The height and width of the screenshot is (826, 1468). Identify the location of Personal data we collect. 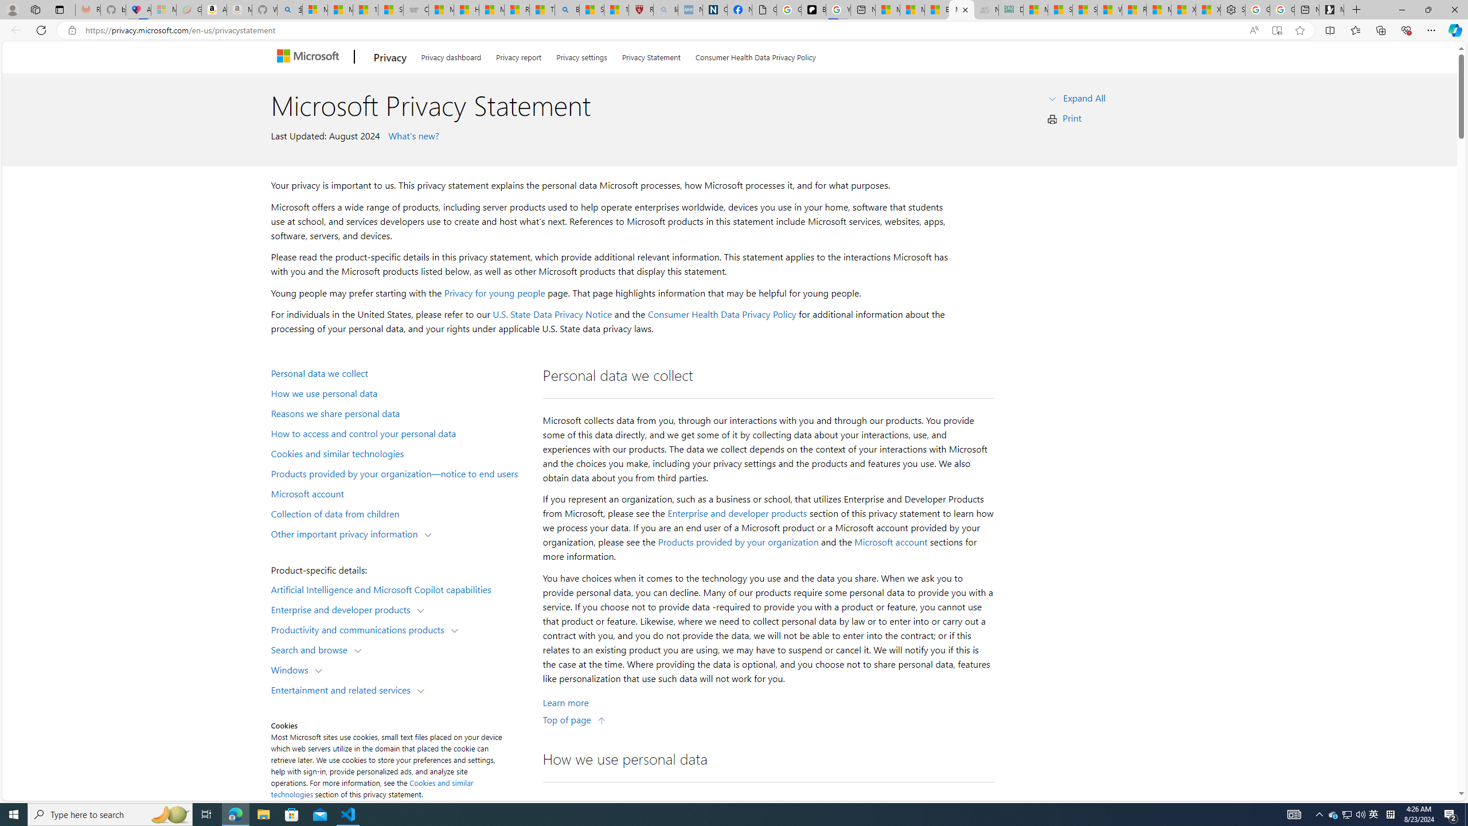
(399, 372).